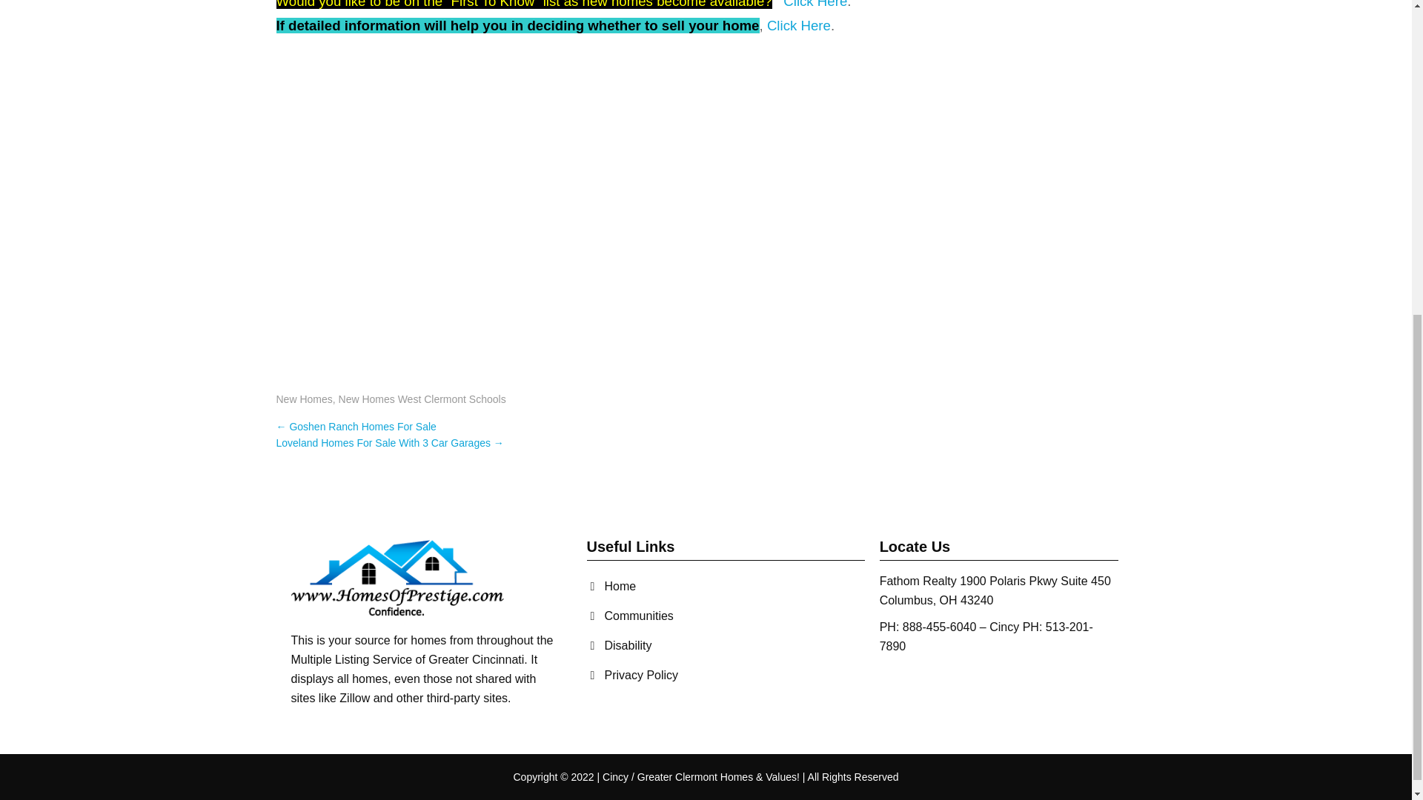  Describe the element at coordinates (815, 4) in the screenshot. I see `Click Here` at that location.